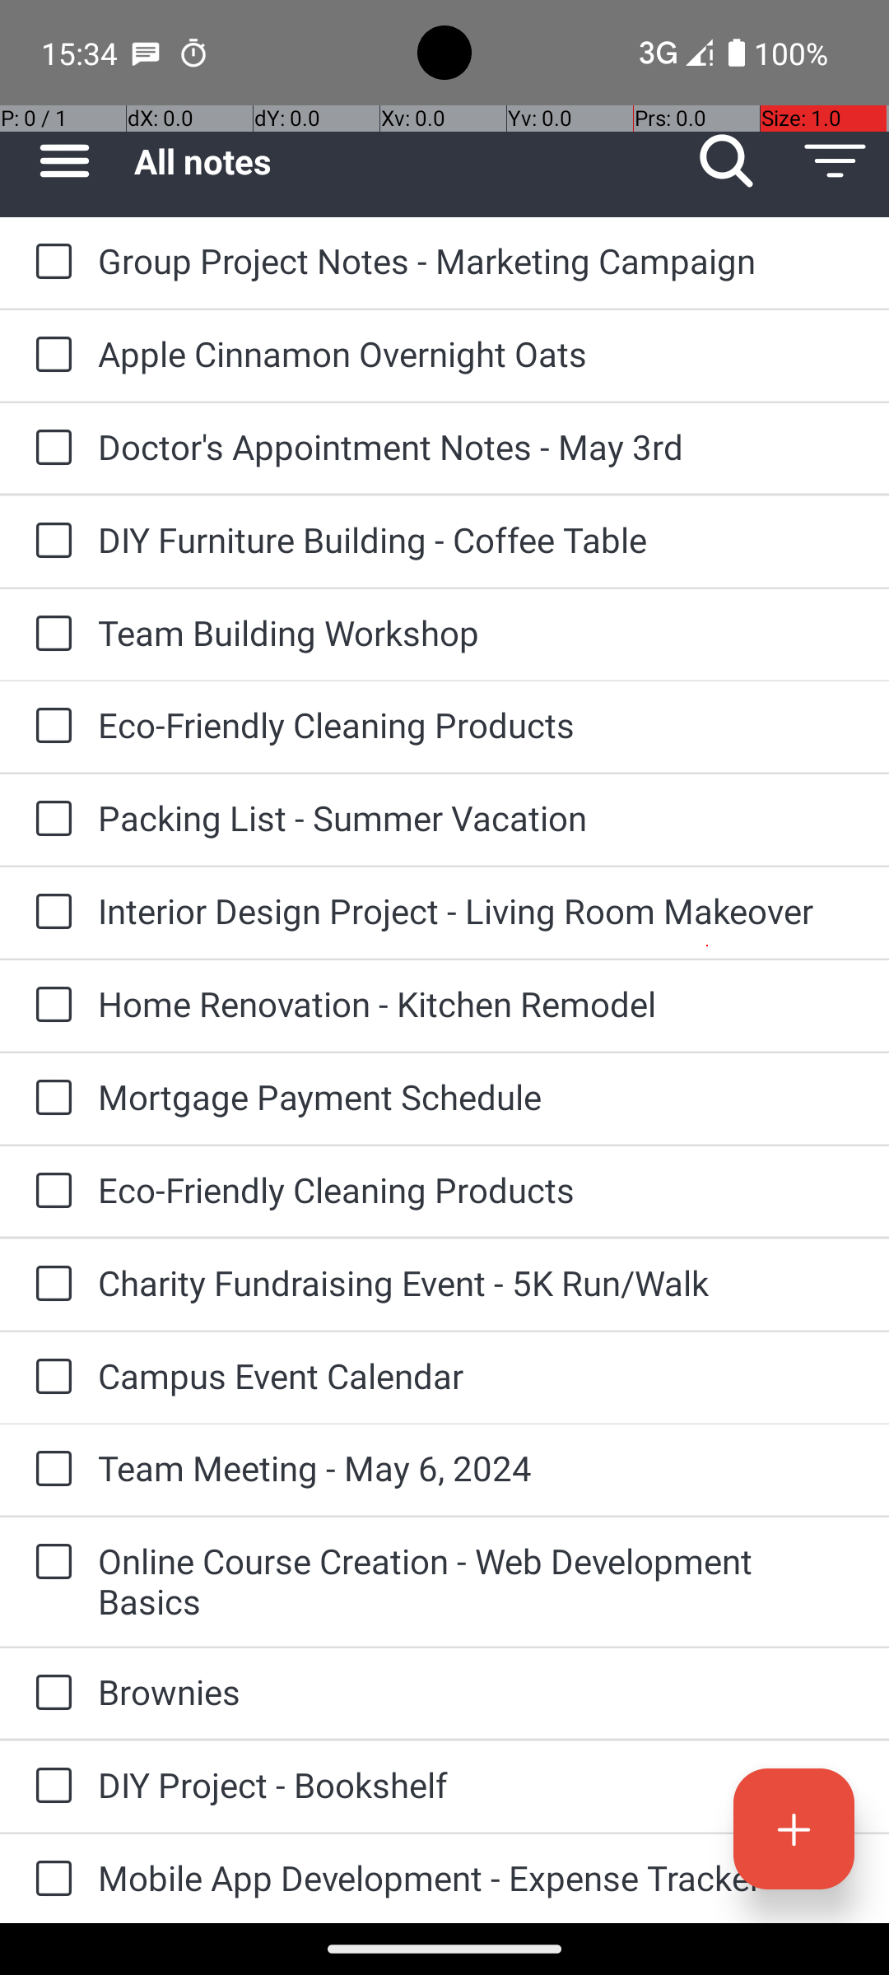 The height and width of the screenshot is (1975, 889). I want to click on to-do: DIY Furniture Building - Coffee Table, so click(49, 541).